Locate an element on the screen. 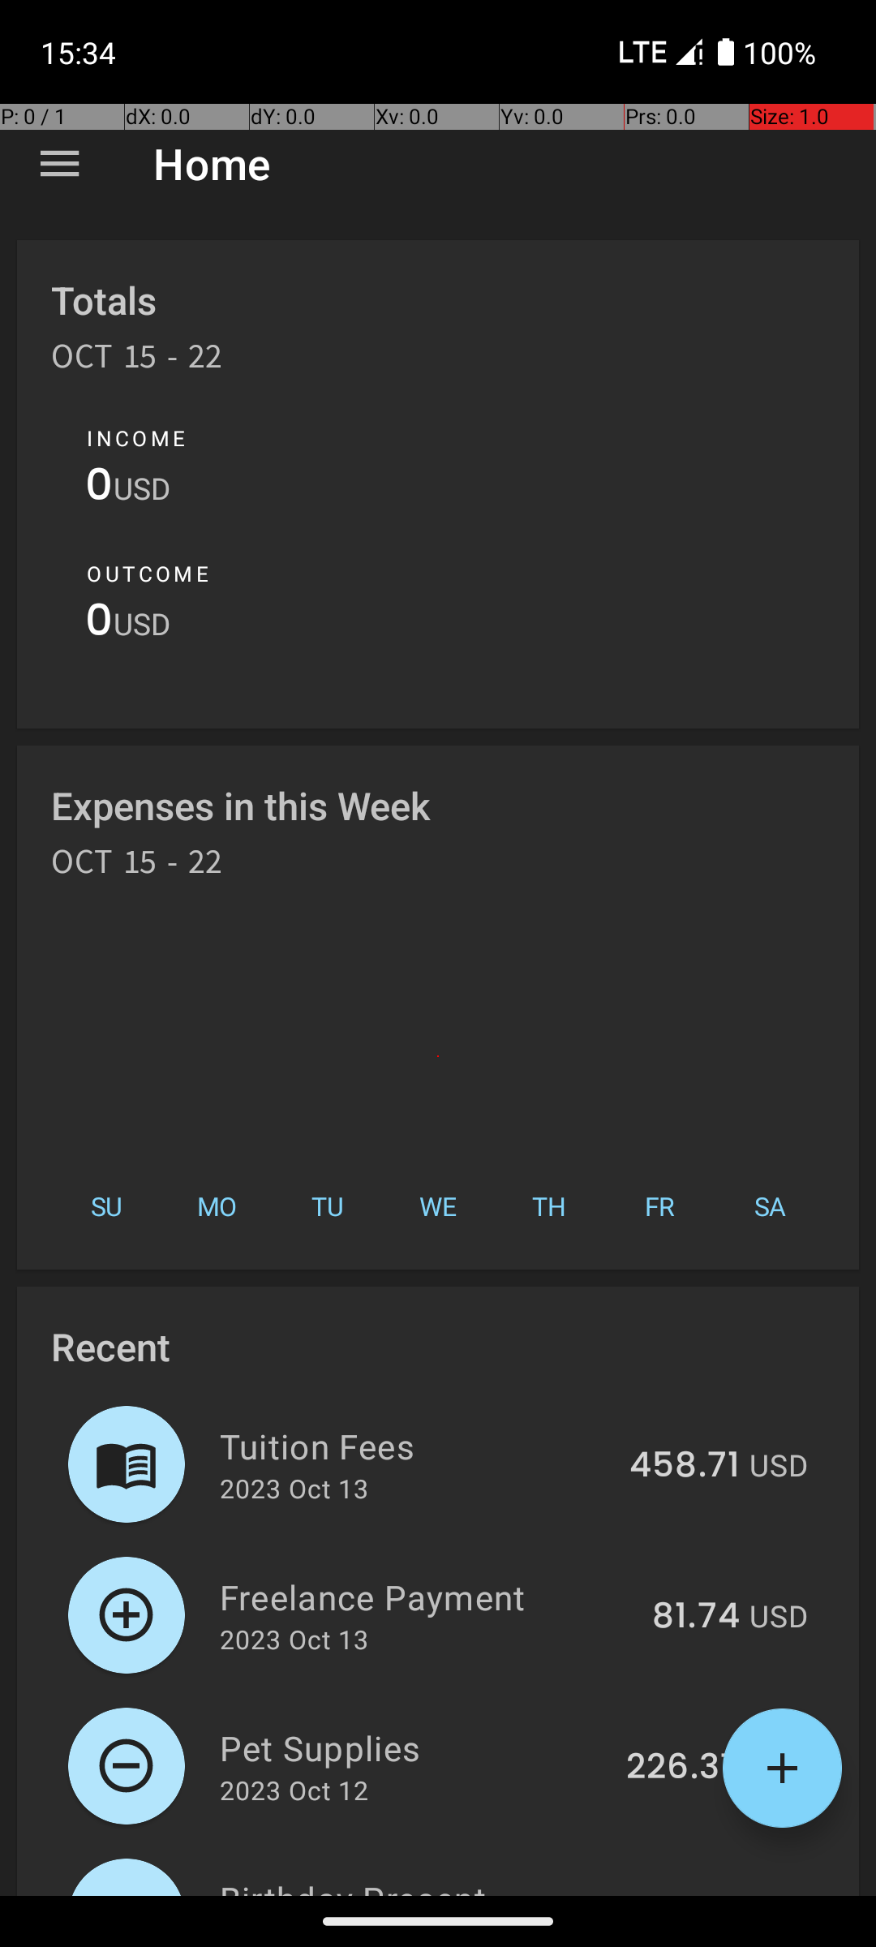  Birthday Present is located at coordinates (416, 1885).